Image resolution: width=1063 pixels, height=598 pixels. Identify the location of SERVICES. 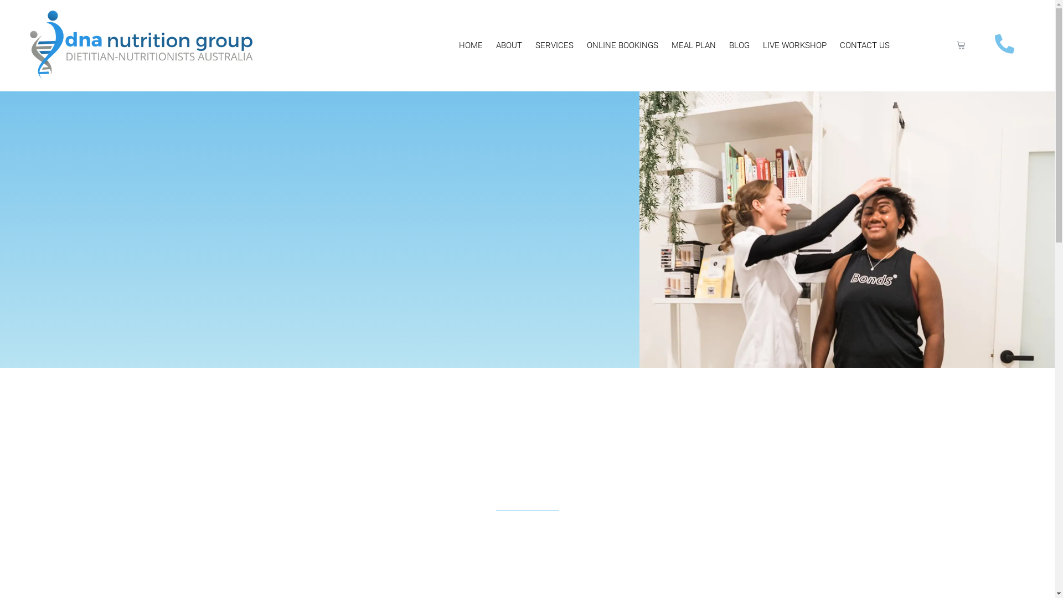
(555, 45).